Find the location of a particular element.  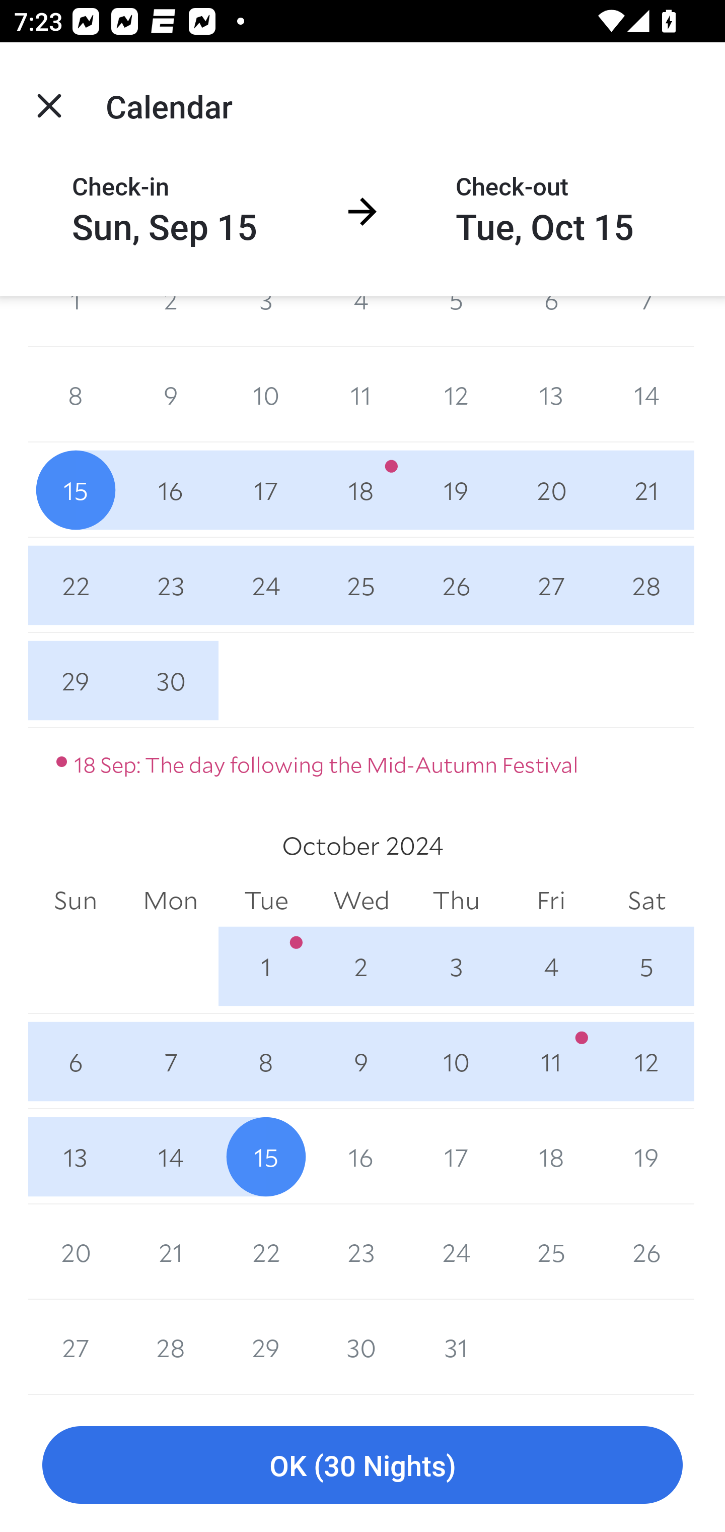

24 24 September 2024 is located at coordinates (266, 585).